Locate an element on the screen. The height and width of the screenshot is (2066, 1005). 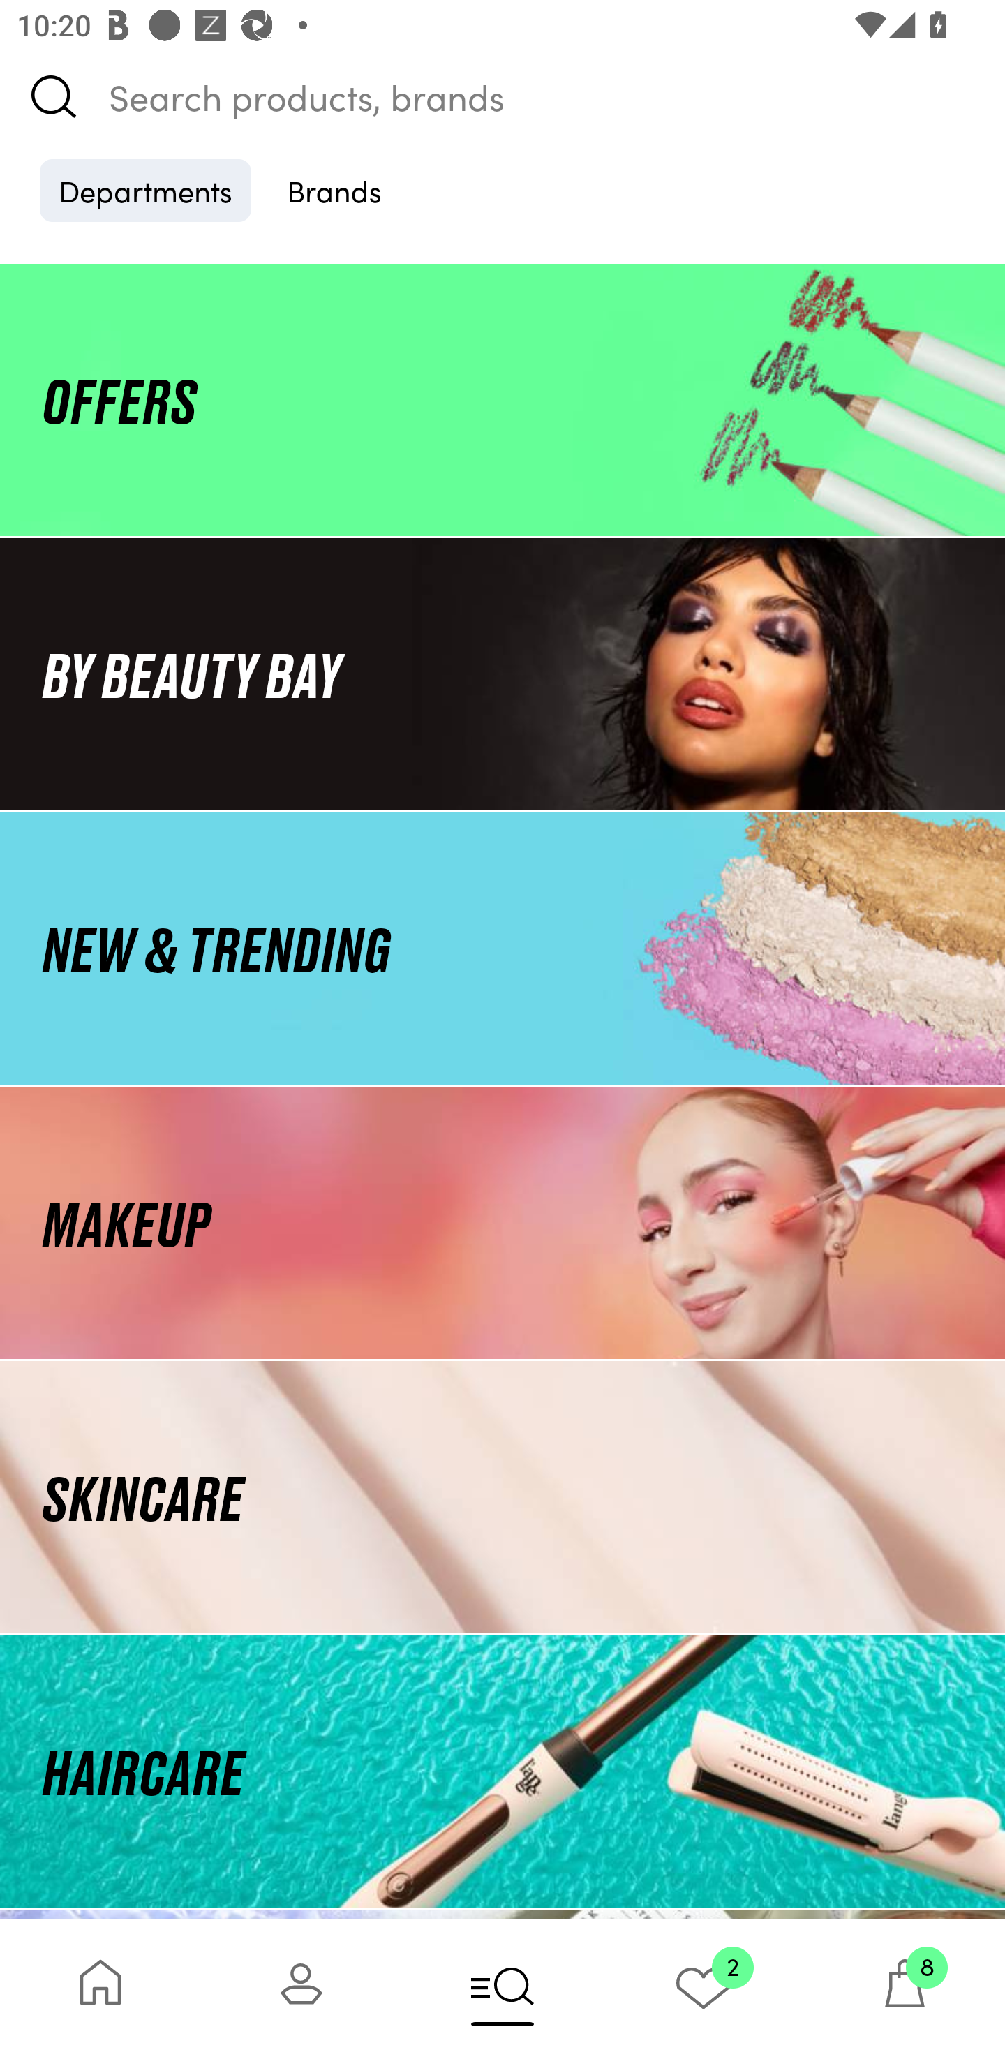
MAKEUP is located at coordinates (502, 1223).